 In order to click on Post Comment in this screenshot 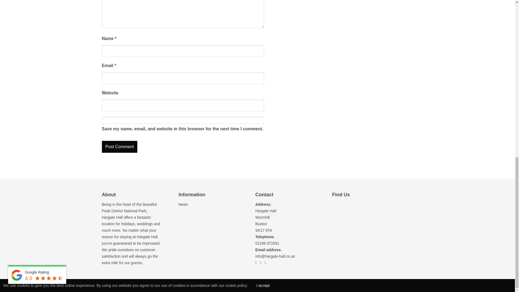, I will do `click(119, 147)`.